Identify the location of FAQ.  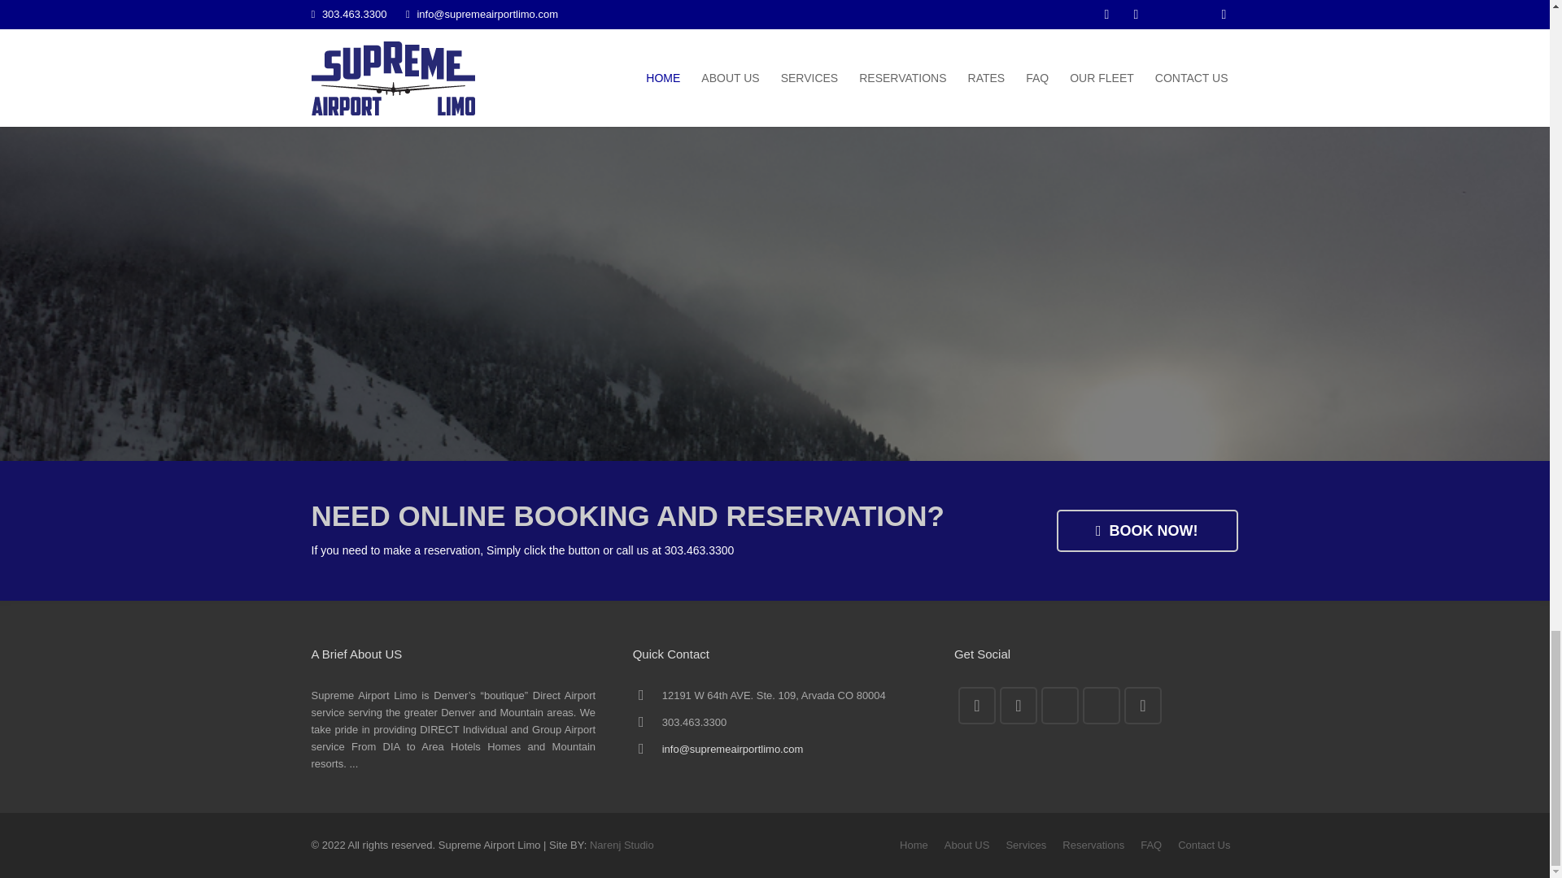
(1150, 845).